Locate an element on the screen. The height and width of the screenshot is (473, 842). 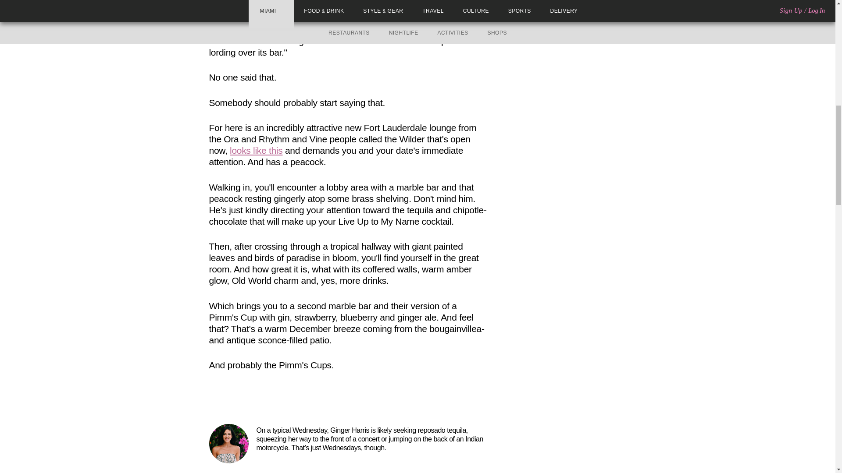
Pinterest is located at coordinates (239, 400).